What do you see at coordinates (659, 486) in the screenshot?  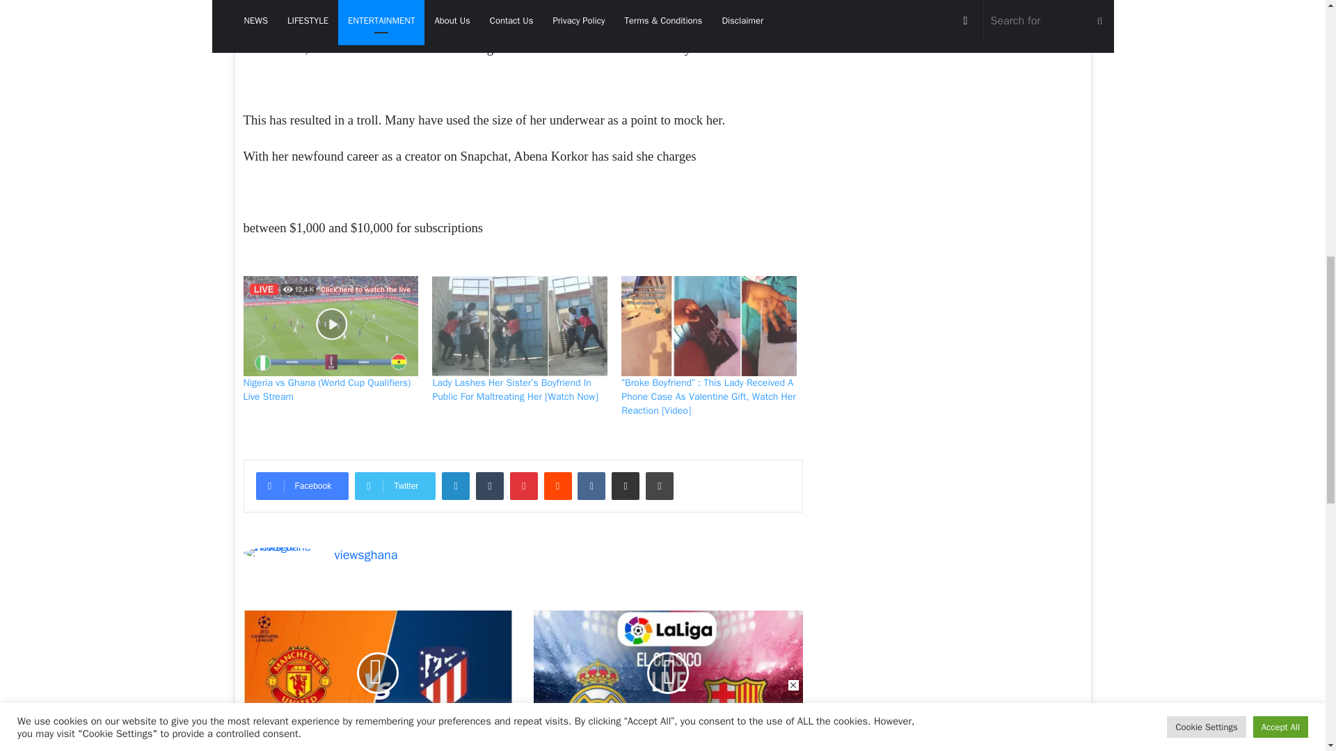 I see `Print` at bounding box center [659, 486].